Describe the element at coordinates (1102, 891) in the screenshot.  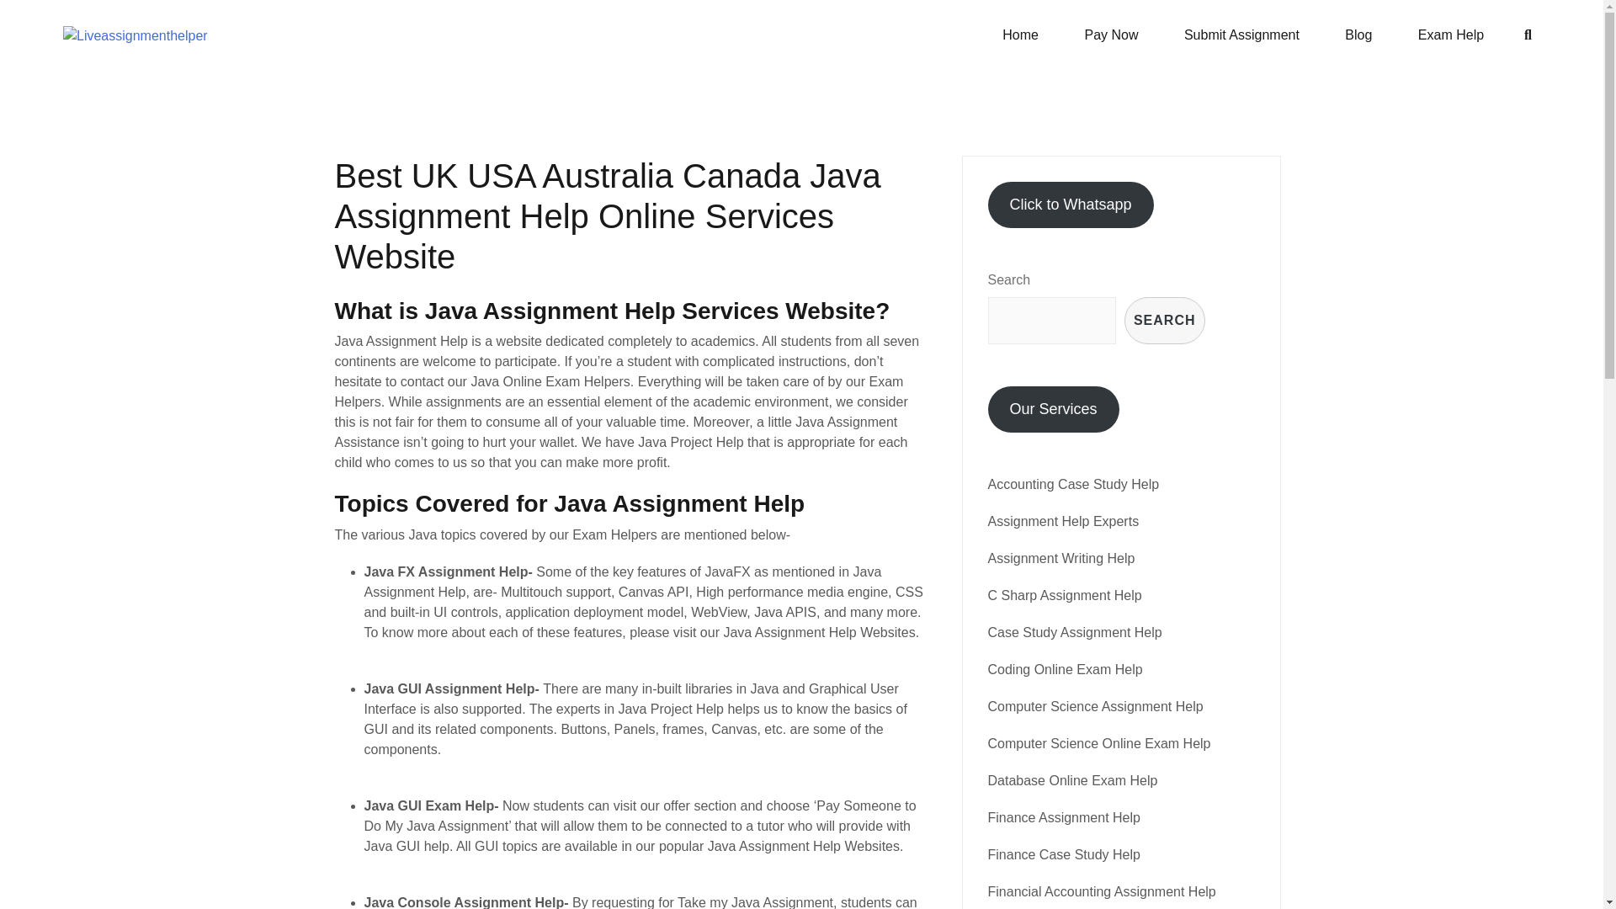
I see `Financial Accounting Assignment Help` at that location.